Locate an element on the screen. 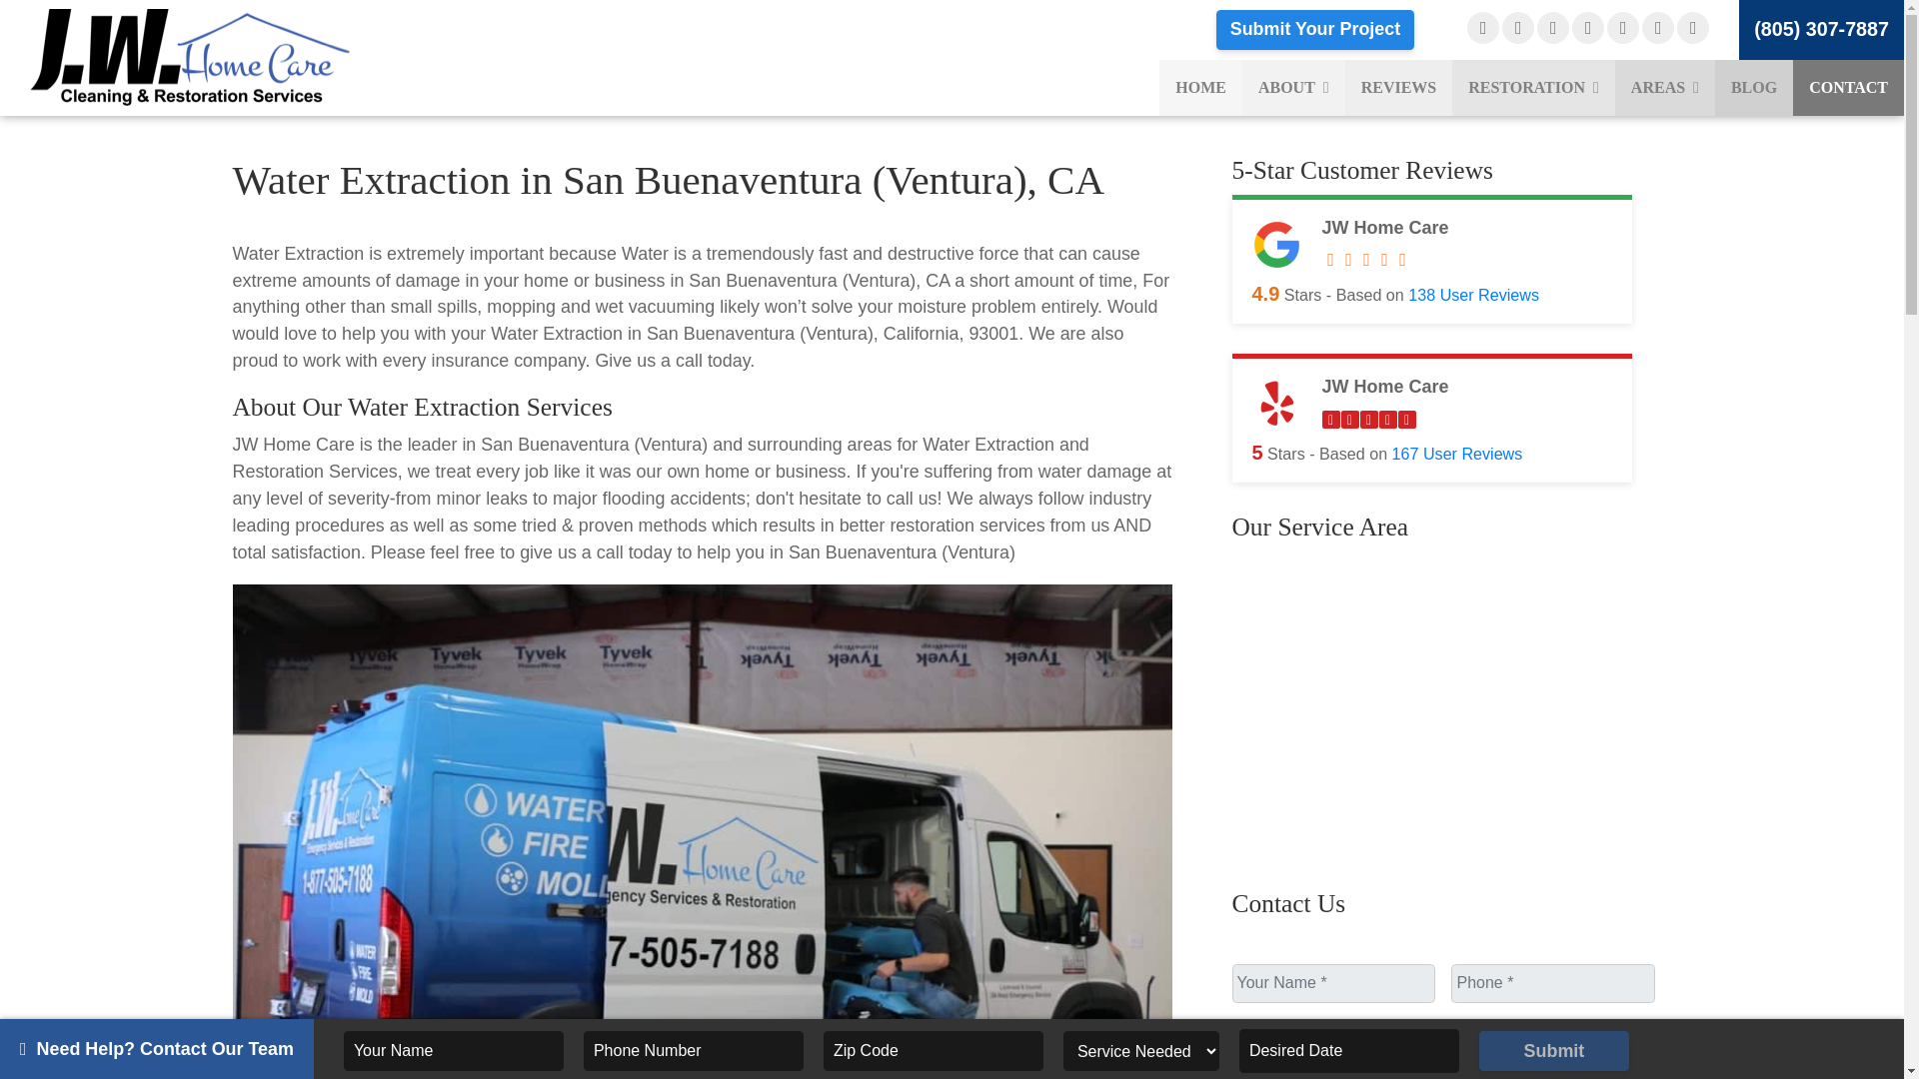 The height and width of the screenshot is (1079, 1919). Submit is located at coordinates (1554, 1051).